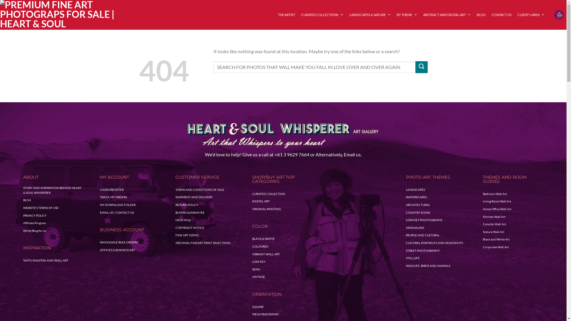 The width and height of the screenshot is (571, 321). Describe the element at coordinates (190, 213) in the screenshot. I see `BUYERS GUARANTEE` at that location.